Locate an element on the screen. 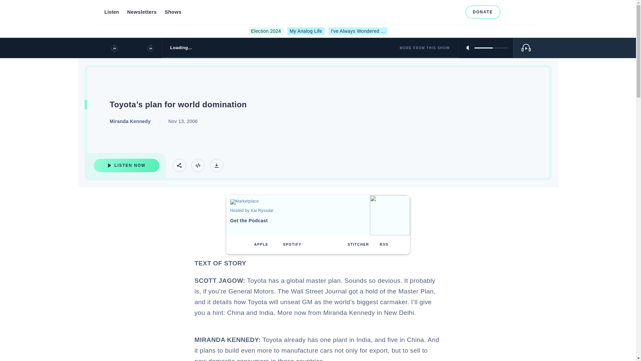 This screenshot has width=641, height=361. Download Track is located at coordinates (434, 12).